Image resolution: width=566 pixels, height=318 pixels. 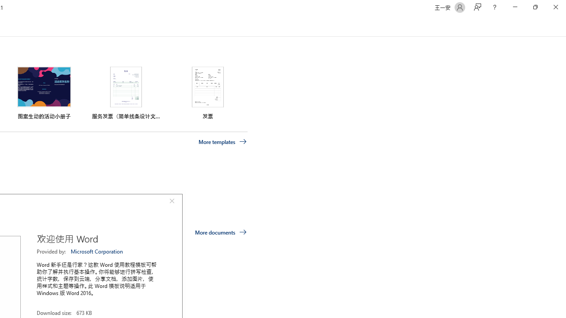 What do you see at coordinates (97, 251) in the screenshot?
I see `Microsoft Corporation` at bounding box center [97, 251].